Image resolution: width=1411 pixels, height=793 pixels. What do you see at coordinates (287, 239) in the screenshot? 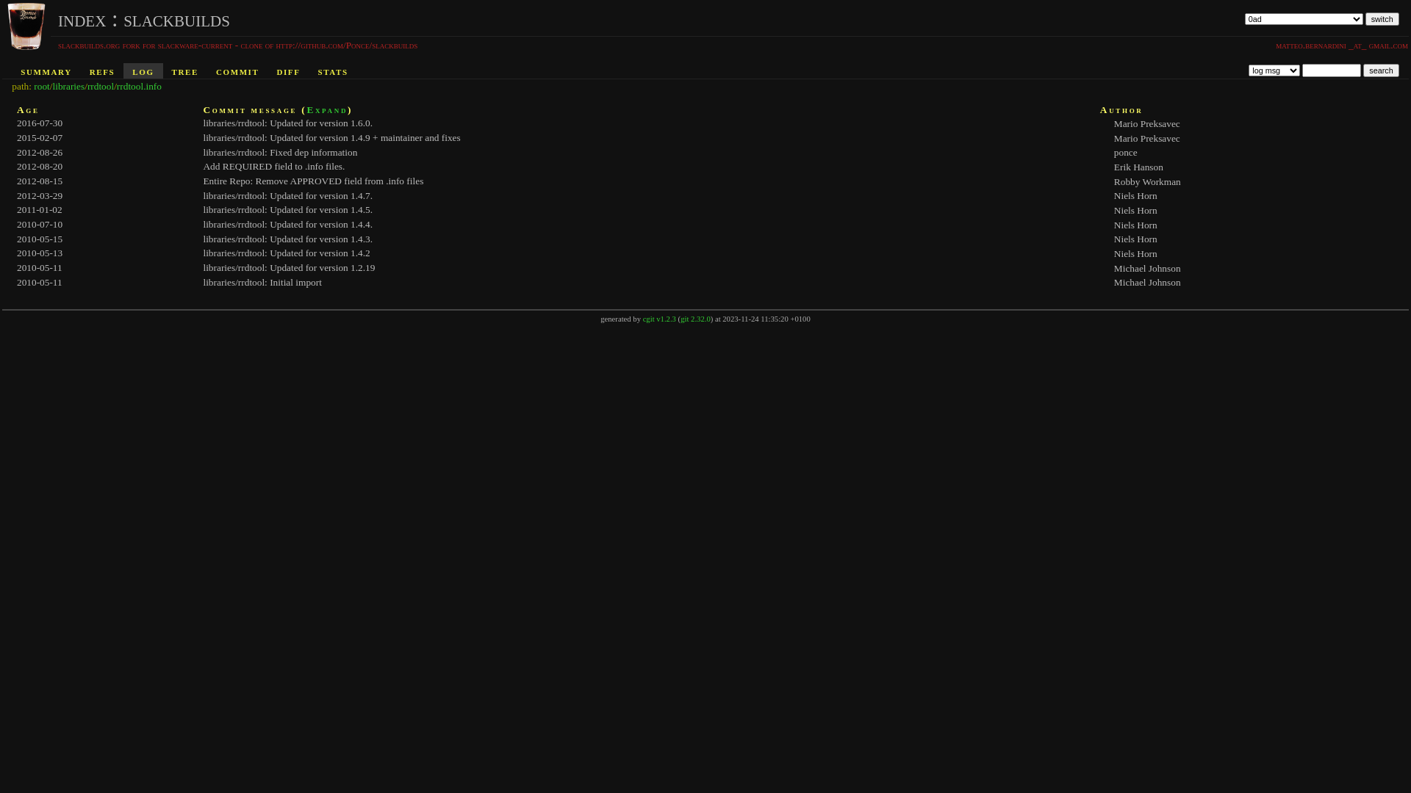
I see `libraries/rrdtool: Updated for version 1.4.3.` at bounding box center [287, 239].